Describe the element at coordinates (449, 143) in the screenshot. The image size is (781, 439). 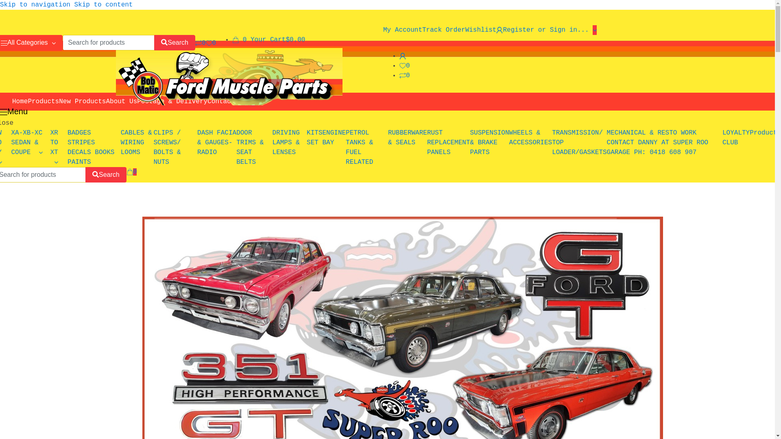
I see `RUST REPLACEMENT PANELS` at that location.